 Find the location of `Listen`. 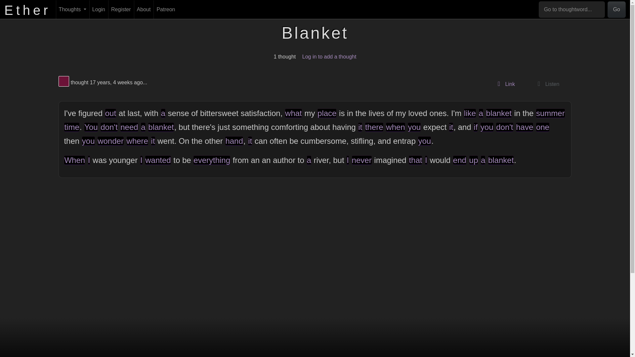

Listen is located at coordinates (546, 84).